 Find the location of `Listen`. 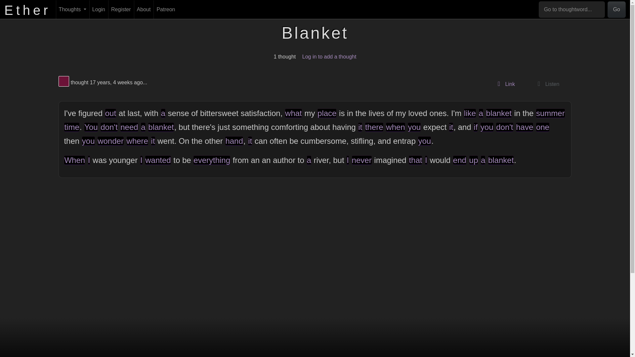

Listen is located at coordinates (546, 84).